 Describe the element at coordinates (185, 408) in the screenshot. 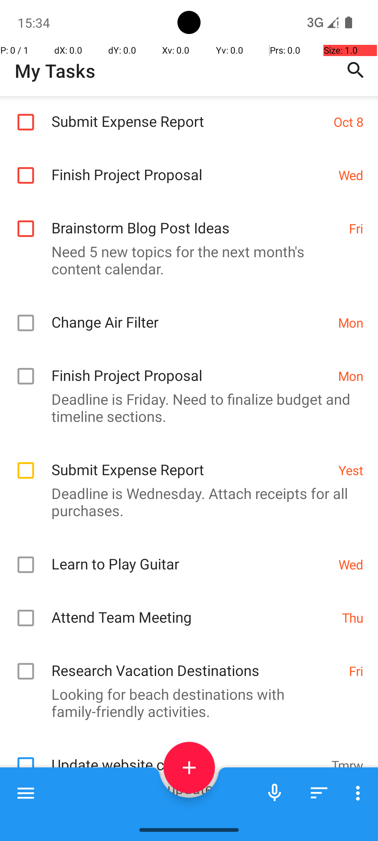

I see `Deadline is Friday. Need to finalize budget and timeline sections.` at that location.